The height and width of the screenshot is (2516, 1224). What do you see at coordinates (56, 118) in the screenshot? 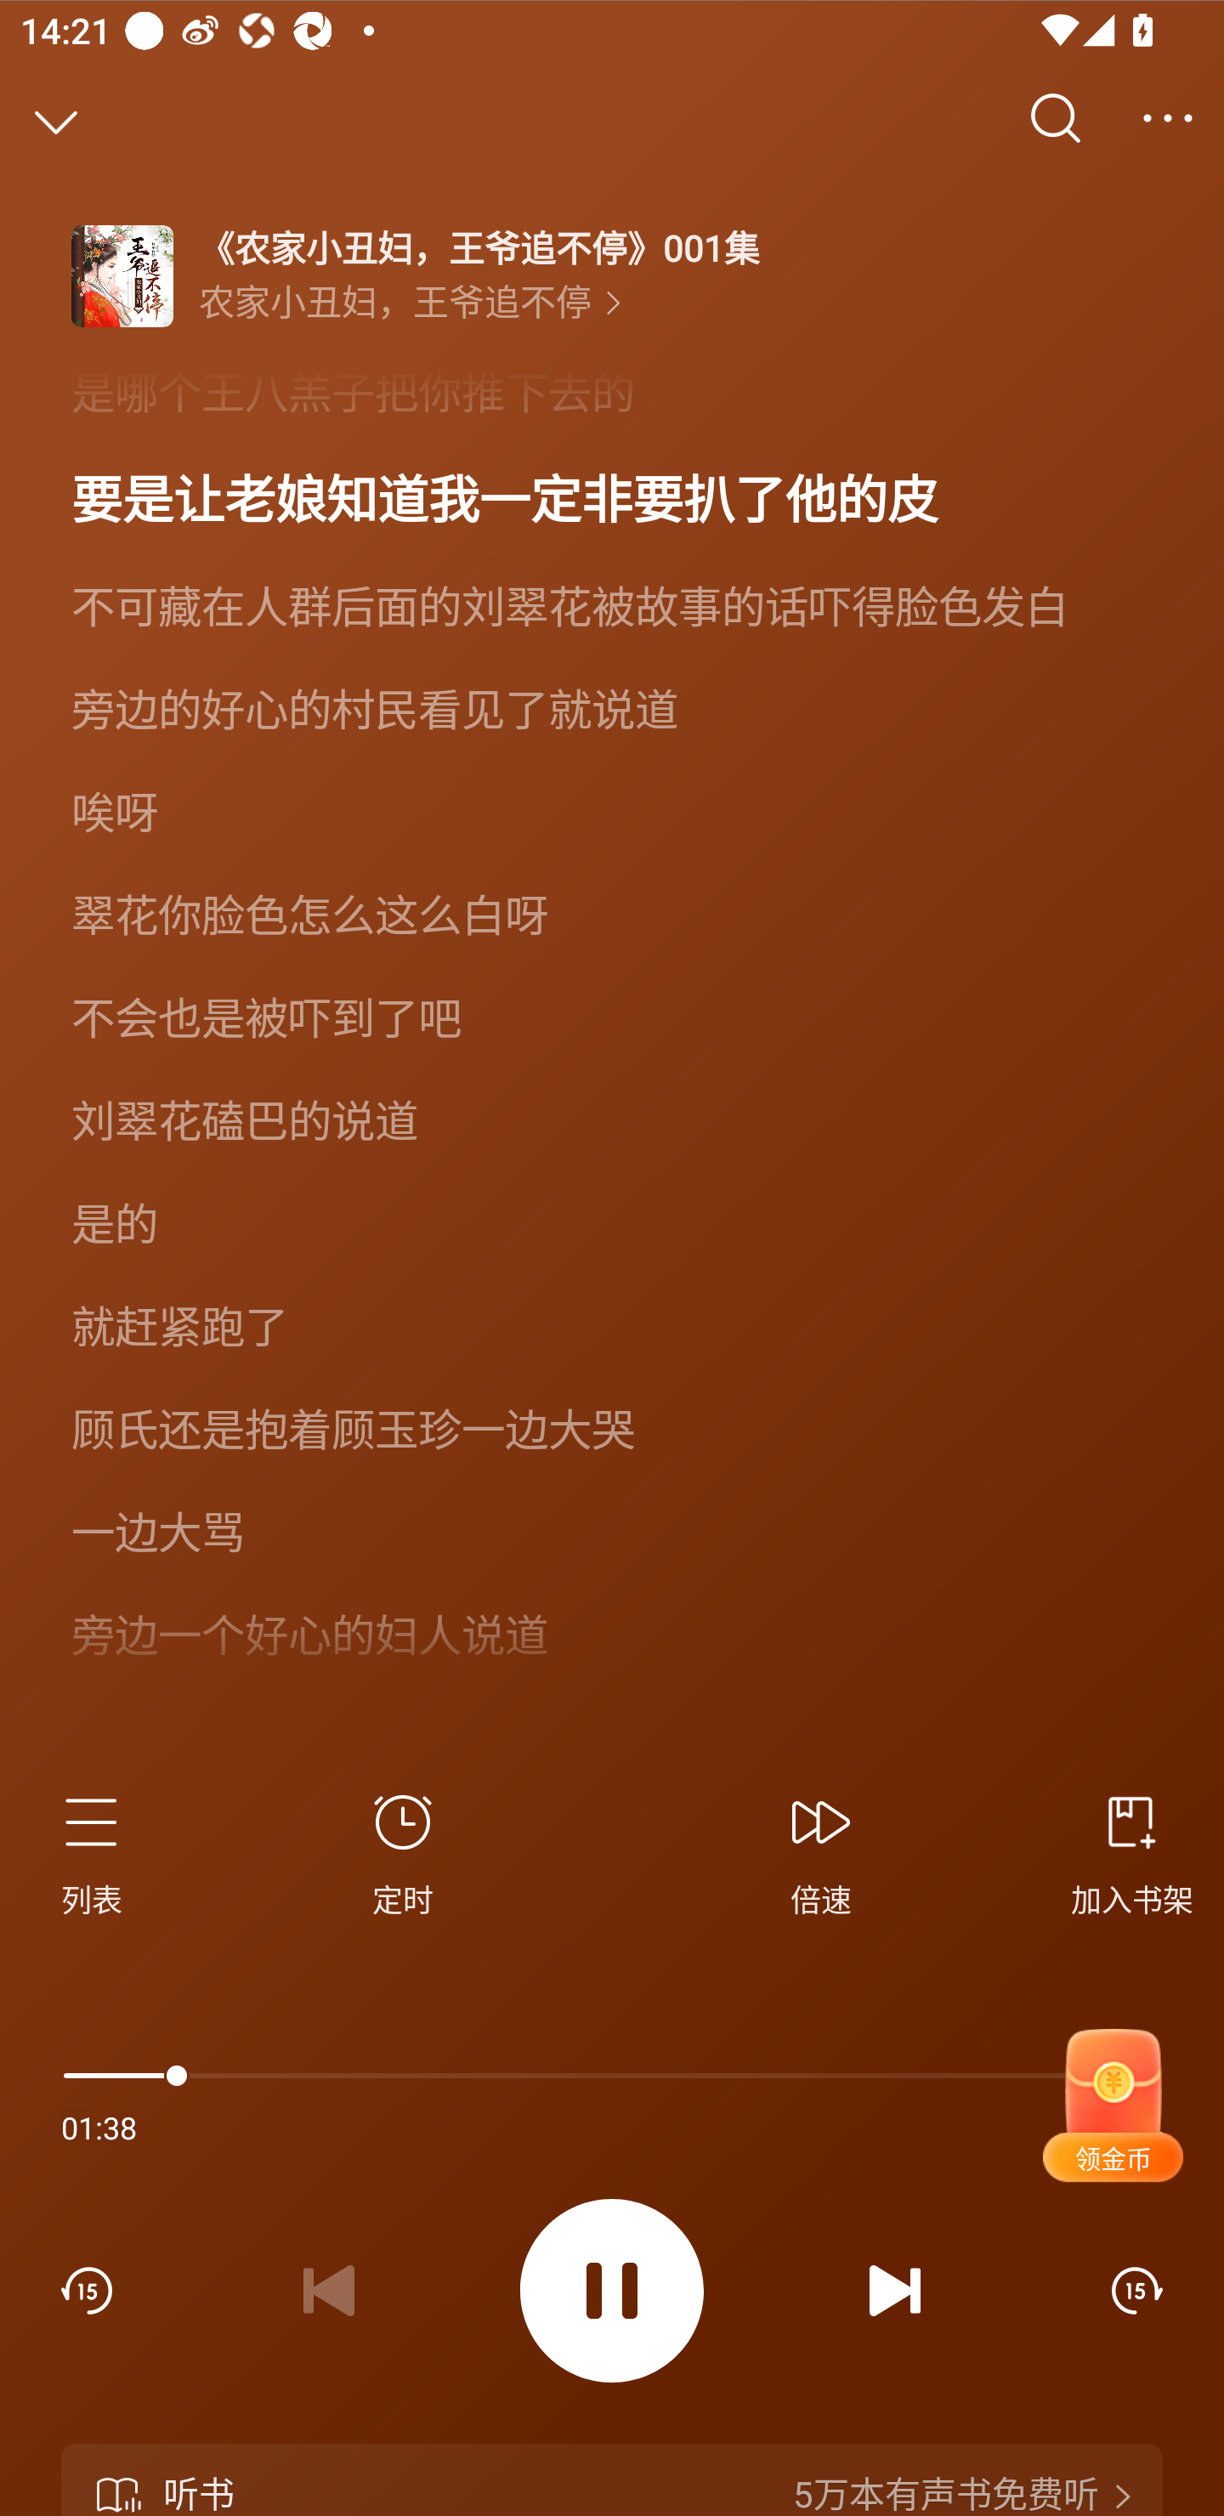
I see `返回` at bounding box center [56, 118].